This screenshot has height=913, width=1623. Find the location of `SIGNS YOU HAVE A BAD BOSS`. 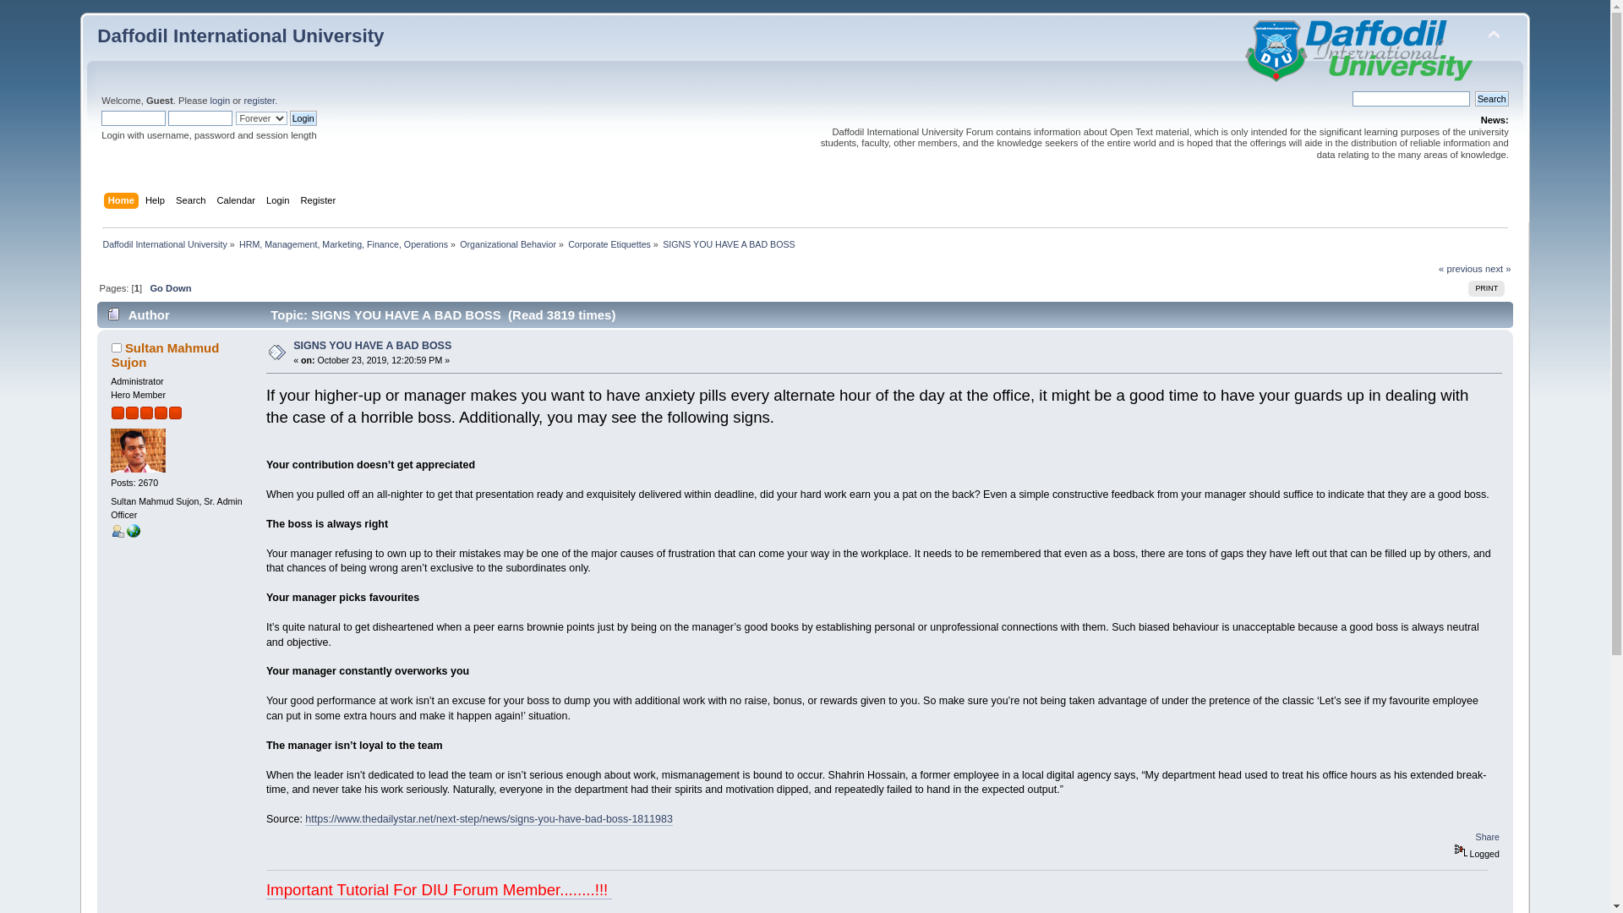

SIGNS YOU HAVE A BAD BOSS is located at coordinates (729, 243).